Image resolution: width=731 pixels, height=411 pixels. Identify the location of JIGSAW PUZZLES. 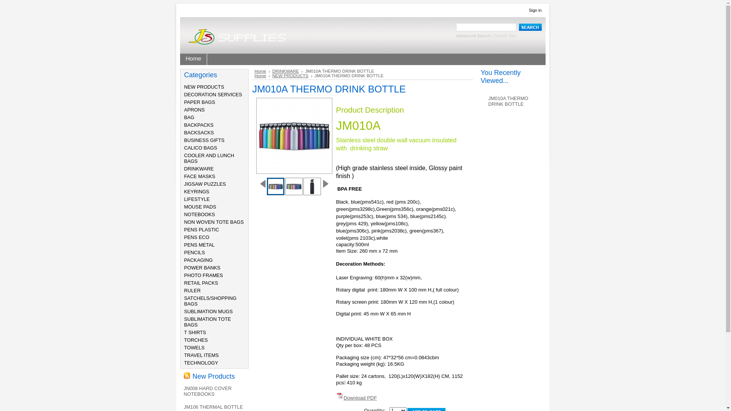
(205, 184).